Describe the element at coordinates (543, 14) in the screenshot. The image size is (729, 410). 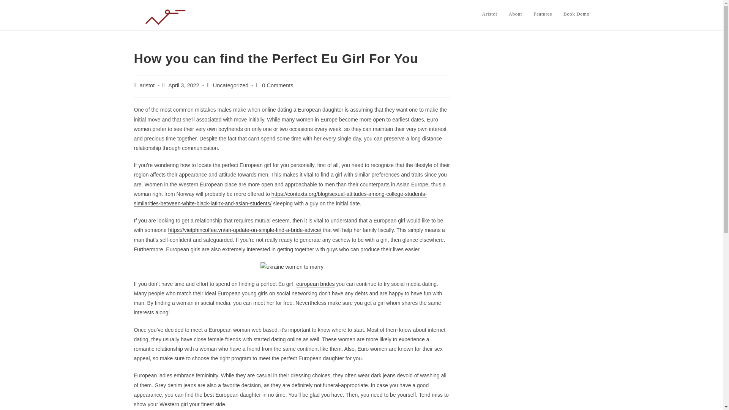
I see `Features` at that location.